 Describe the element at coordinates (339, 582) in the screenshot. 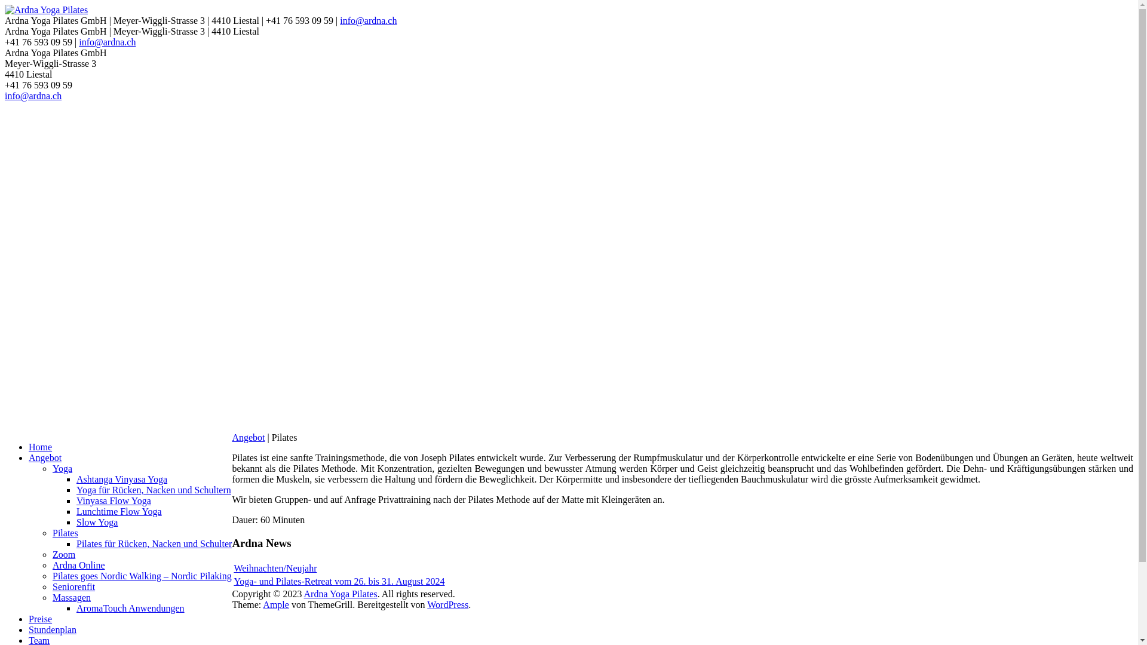

I see `Yoga- und Pilates-Retreat vom 26. bis 31. August 2024` at that location.